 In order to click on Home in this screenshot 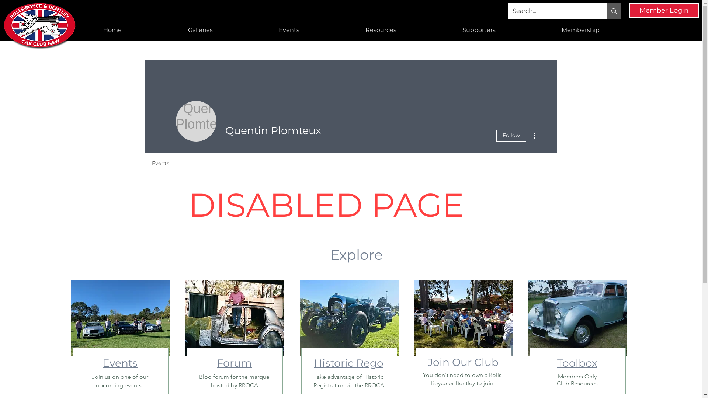, I will do `click(112, 30)`.